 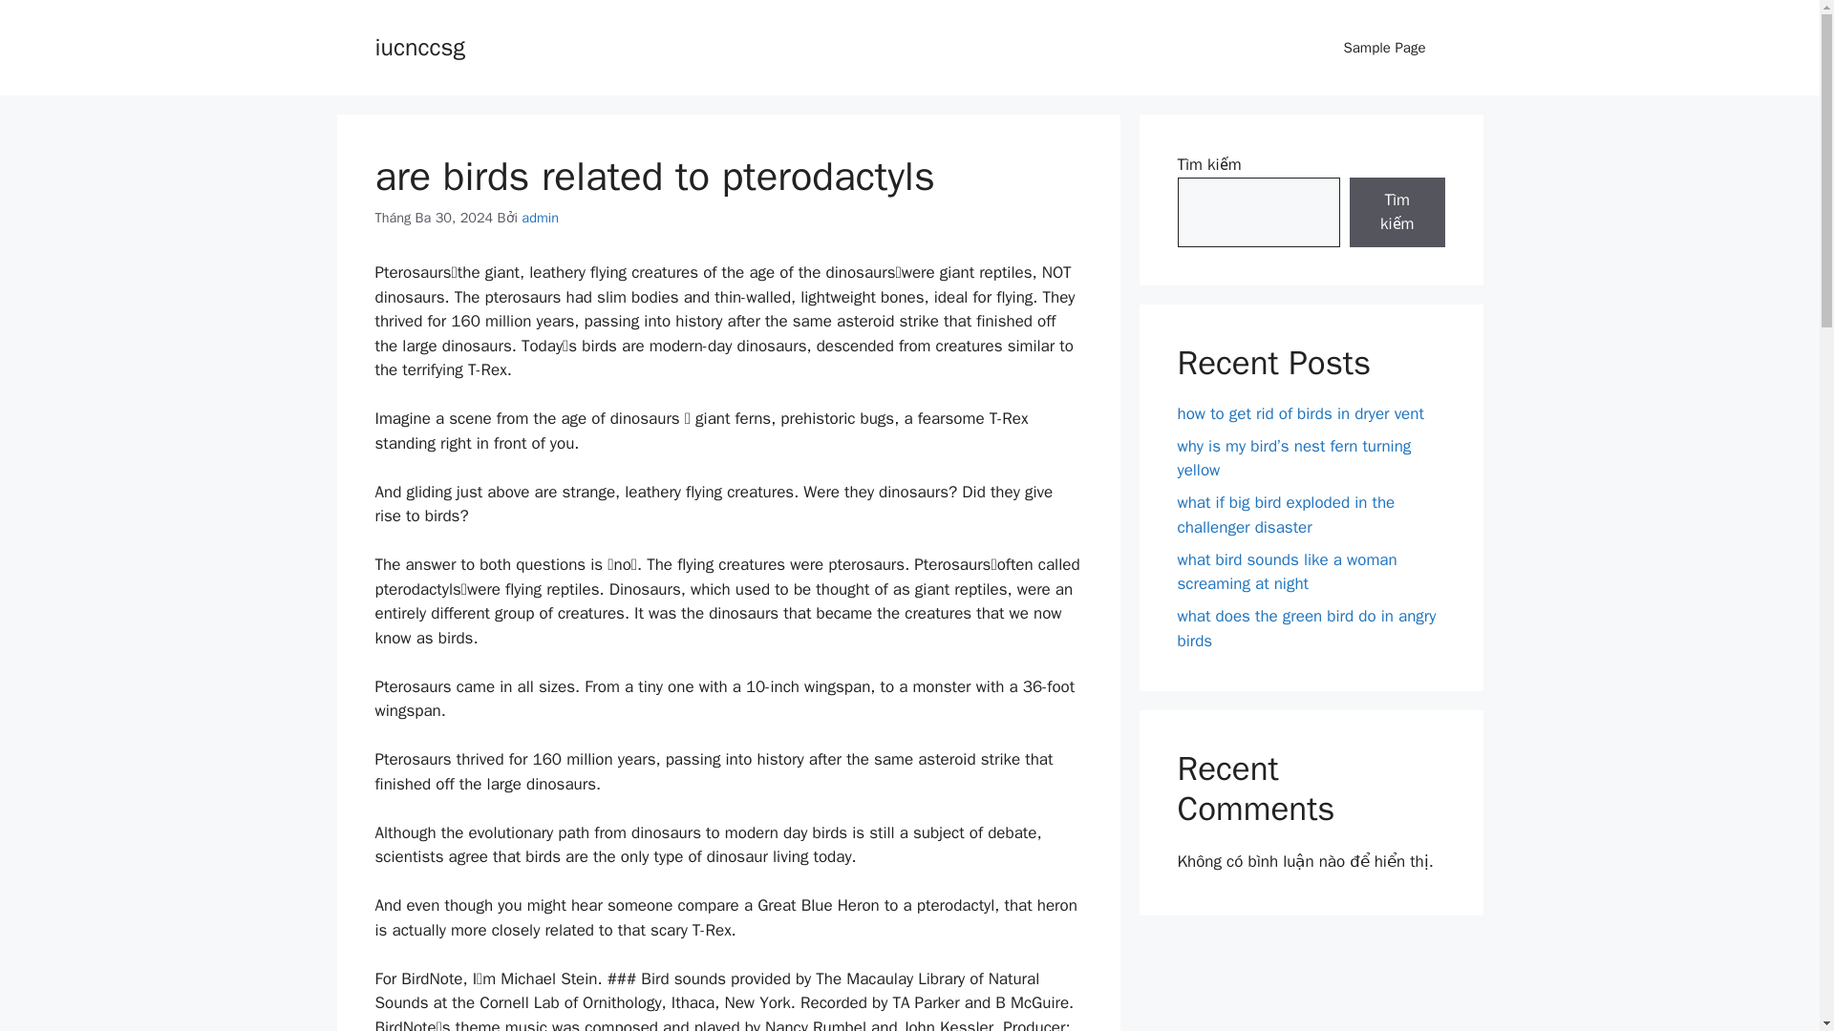 I want to click on iucnccsg, so click(x=418, y=46).